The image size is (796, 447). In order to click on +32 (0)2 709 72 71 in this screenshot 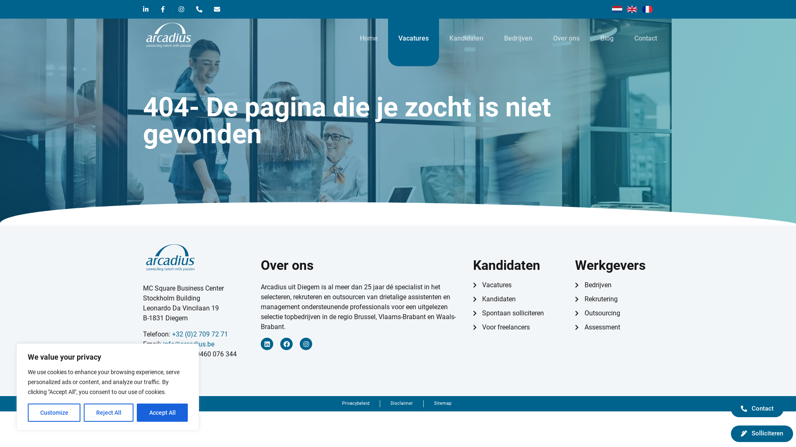, I will do `click(200, 334)`.